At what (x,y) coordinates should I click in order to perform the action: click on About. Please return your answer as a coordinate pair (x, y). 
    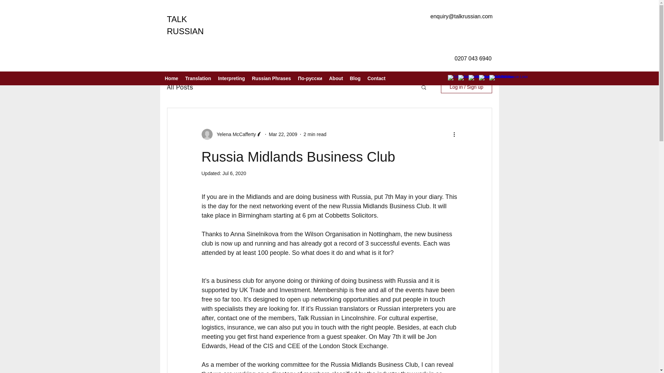
    Looking at the image, I should click on (336, 78).